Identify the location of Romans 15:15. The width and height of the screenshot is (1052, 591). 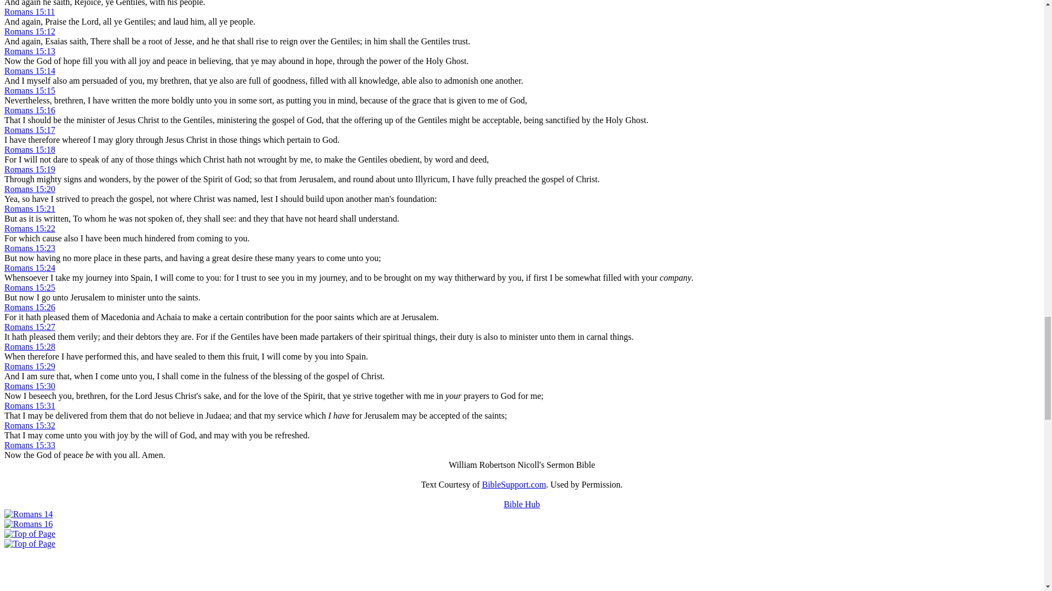
(30, 90).